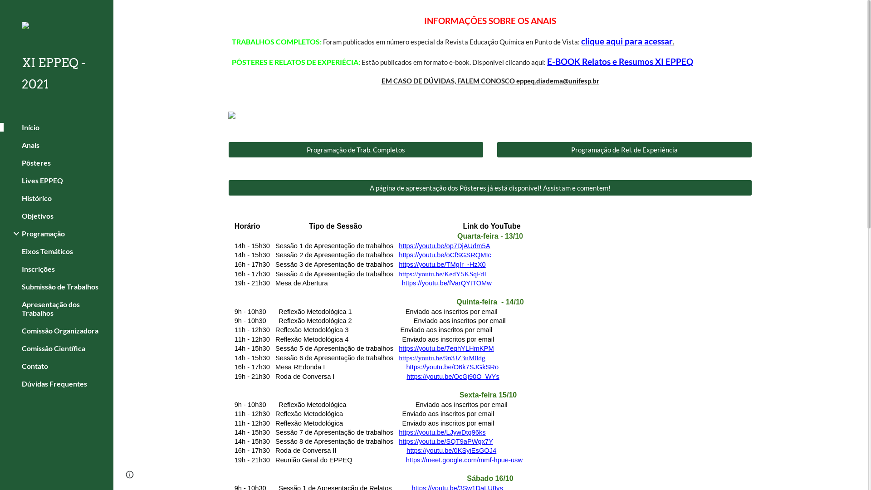  I want to click on Contato, so click(64, 366).